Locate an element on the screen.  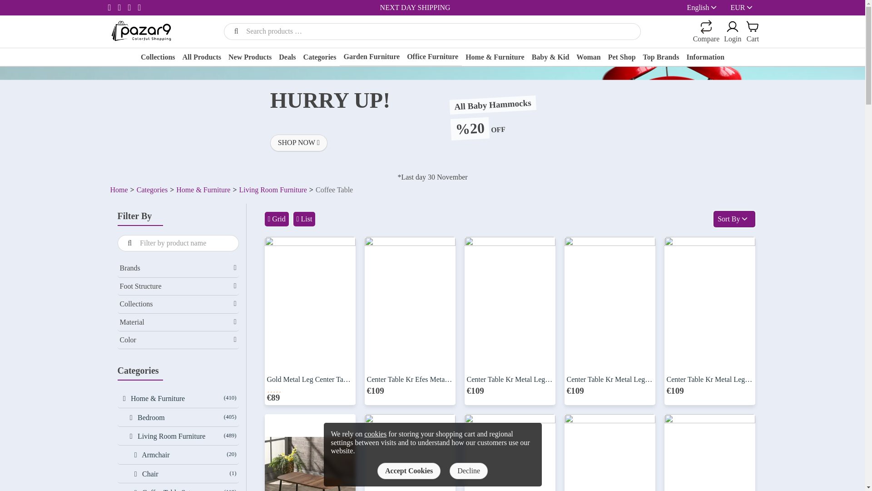
EUR is located at coordinates (738, 7).